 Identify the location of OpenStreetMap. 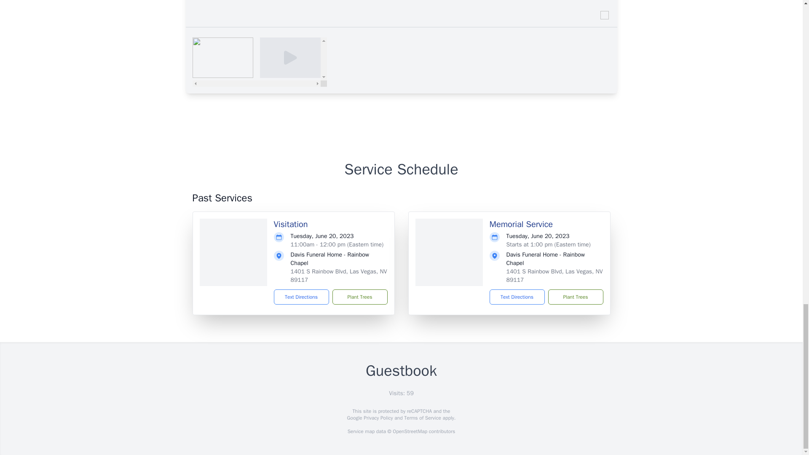
(410, 431).